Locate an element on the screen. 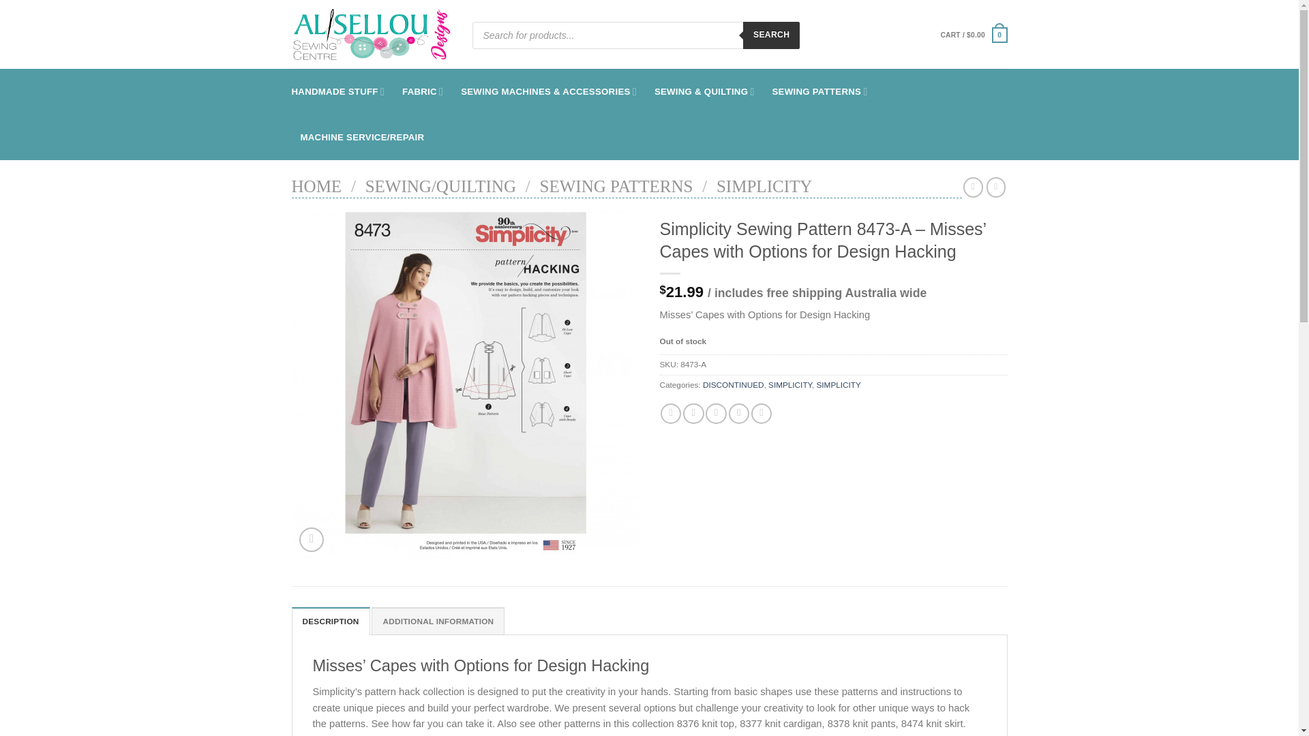  Cart is located at coordinates (973, 35).